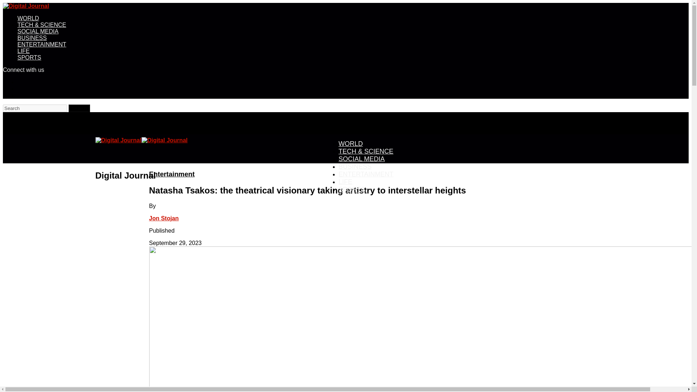  Describe the element at coordinates (351, 189) in the screenshot. I see `SPORTS` at that location.